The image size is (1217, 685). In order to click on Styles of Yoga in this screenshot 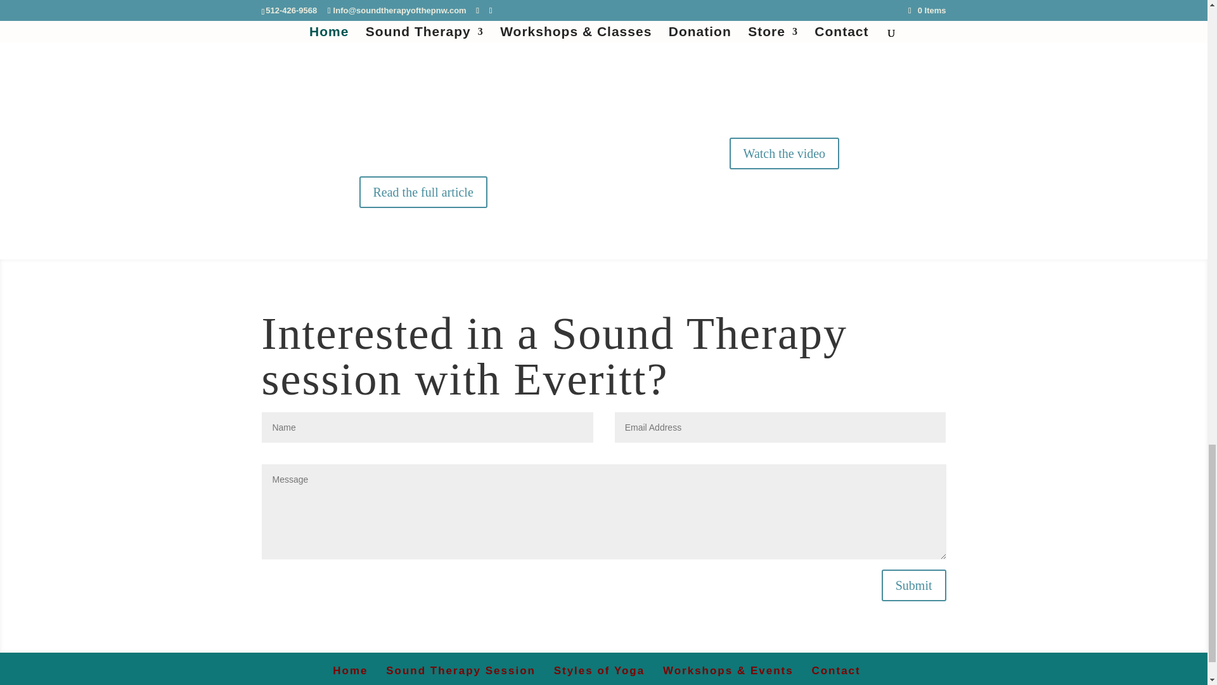, I will do `click(599, 670)`.